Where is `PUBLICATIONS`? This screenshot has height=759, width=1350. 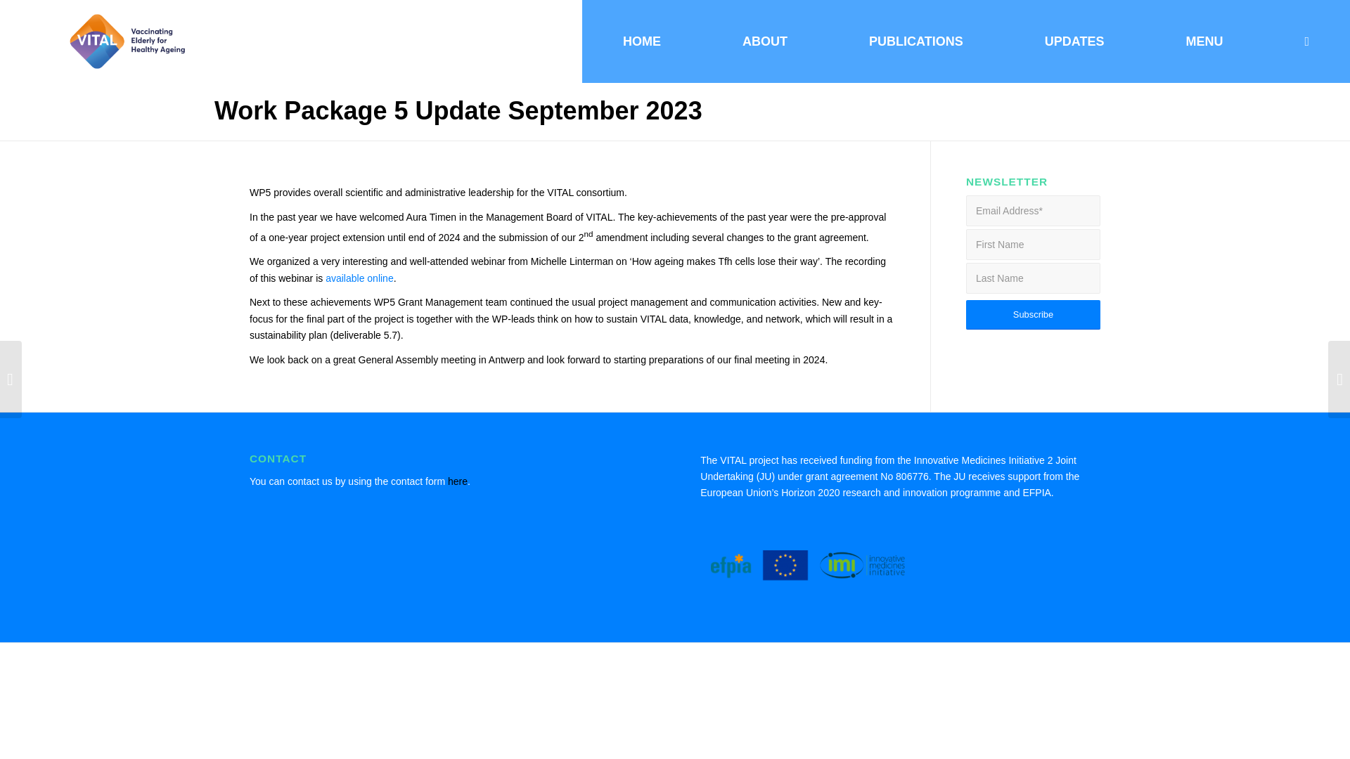
PUBLICATIONS is located at coordinates (915, 41).